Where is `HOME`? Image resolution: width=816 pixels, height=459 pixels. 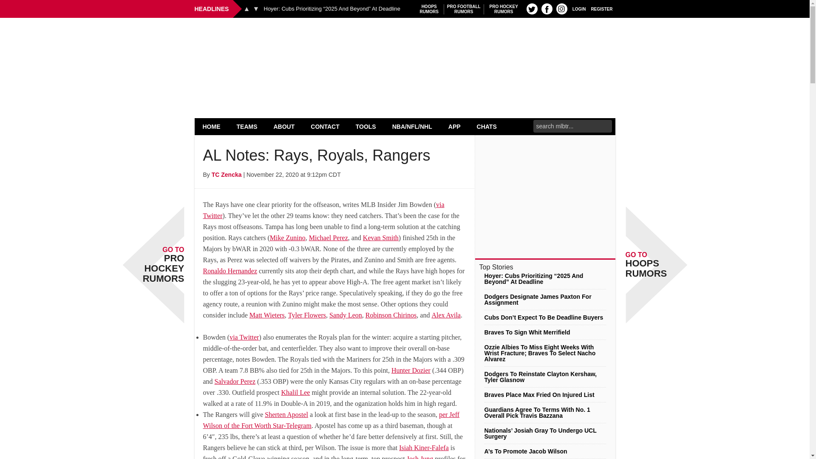
HOME is located at coordinates (405, 39).